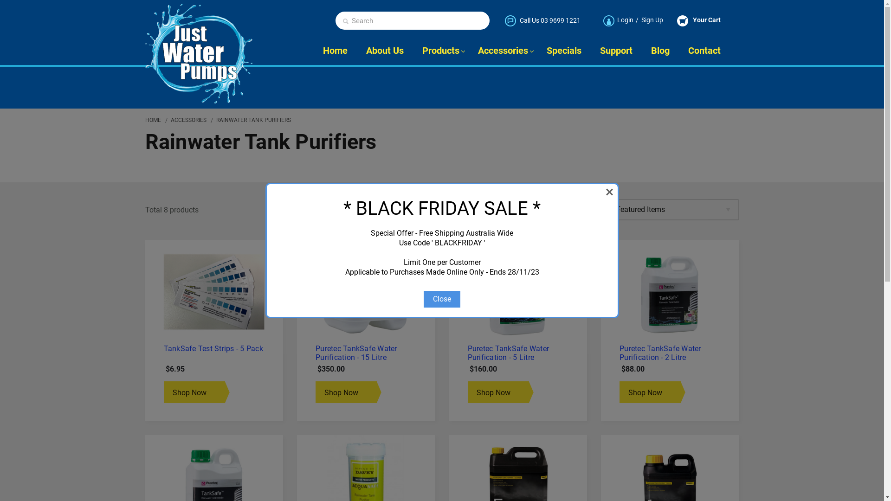  I want to click on Specials, so click(564, 51).